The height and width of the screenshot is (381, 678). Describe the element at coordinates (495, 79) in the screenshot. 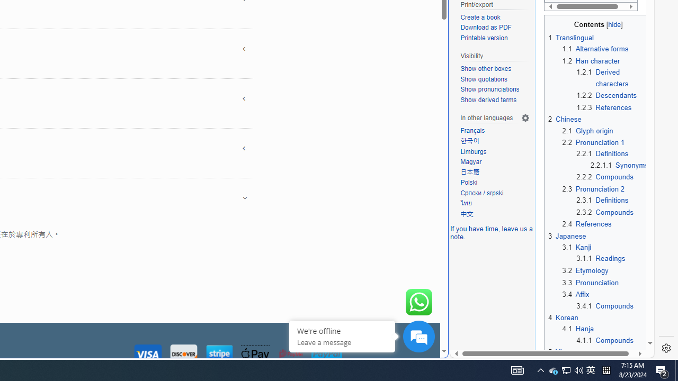

I see `Show quotations` at that location.